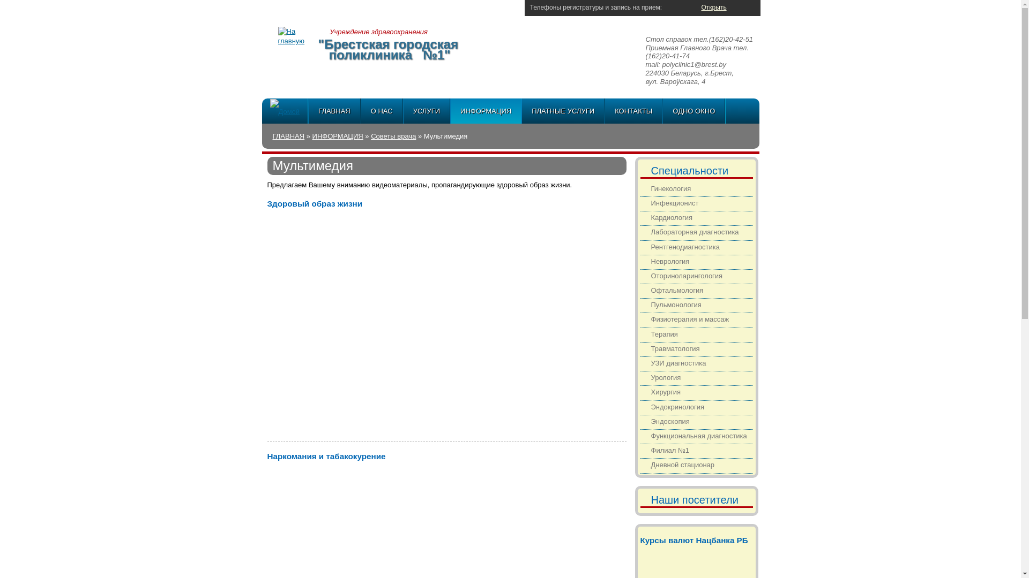  Describe the element at coordinates (356, 271) in the screenshot. I see `YouTube video player` at that location.